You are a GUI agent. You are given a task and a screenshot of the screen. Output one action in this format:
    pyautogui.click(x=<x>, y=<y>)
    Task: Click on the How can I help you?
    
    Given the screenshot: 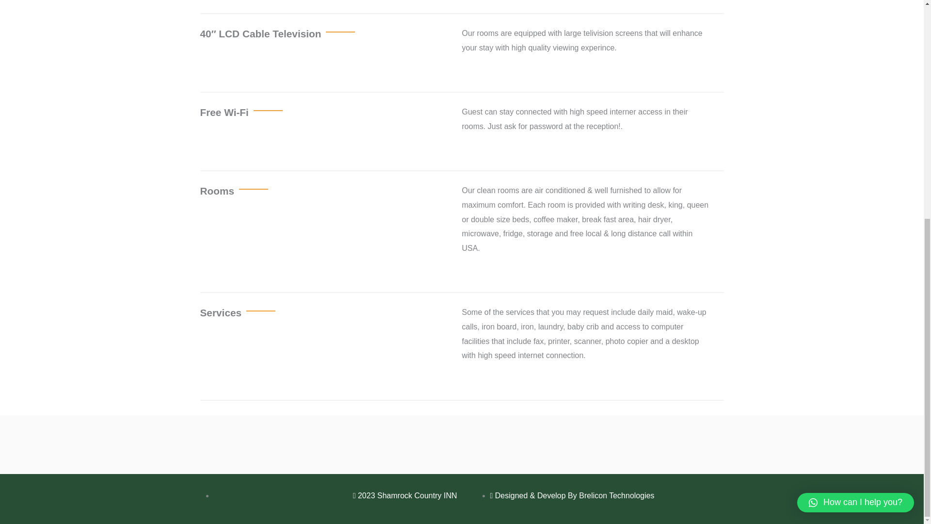 What is the action you would take?
    pyautogui.click(x=855, y=130)
    